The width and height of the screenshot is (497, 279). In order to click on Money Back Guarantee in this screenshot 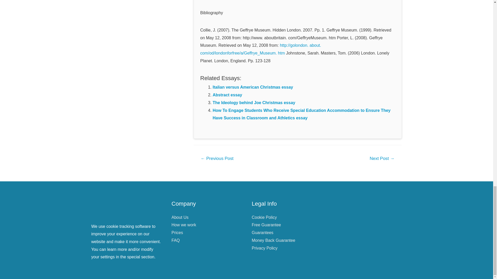, I will do `click(273, 240)`.